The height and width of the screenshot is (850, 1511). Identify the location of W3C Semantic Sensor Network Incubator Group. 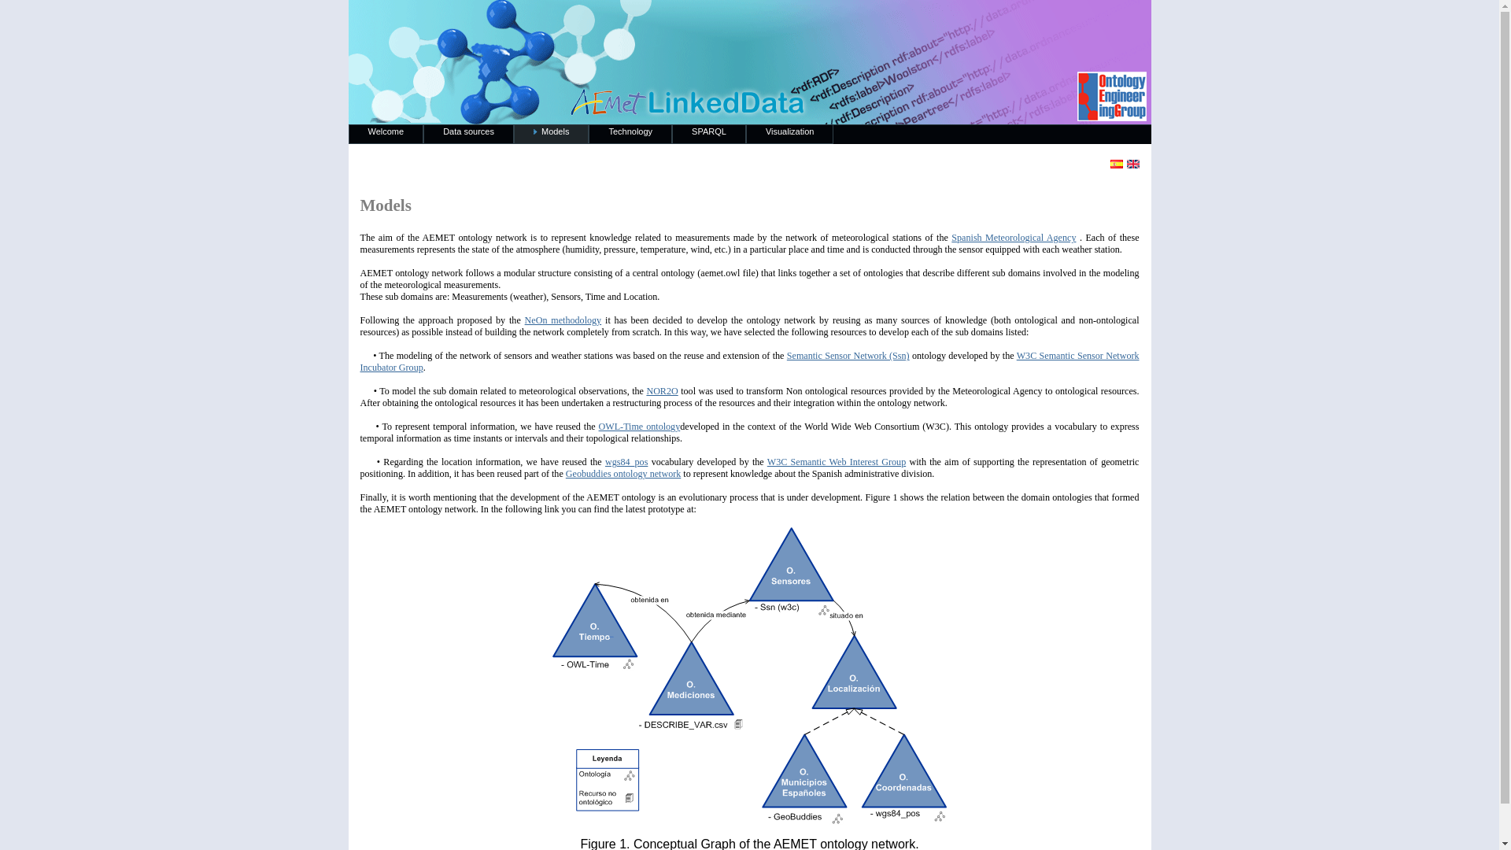
(749, 361).